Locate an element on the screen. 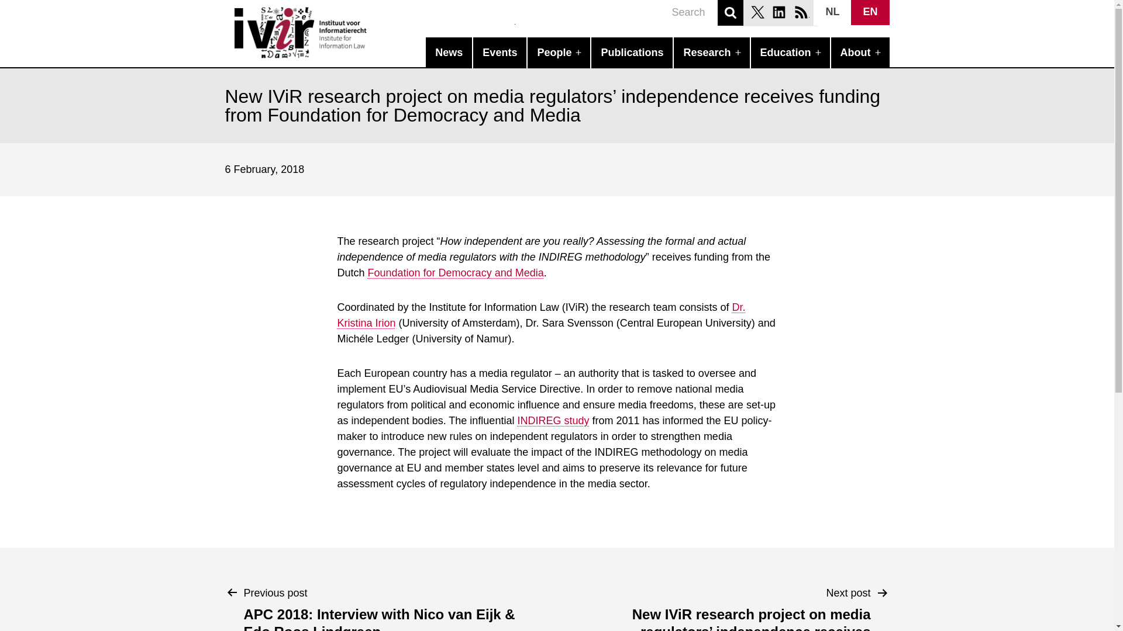  INDIREG study is located at coordinates (552, 421).